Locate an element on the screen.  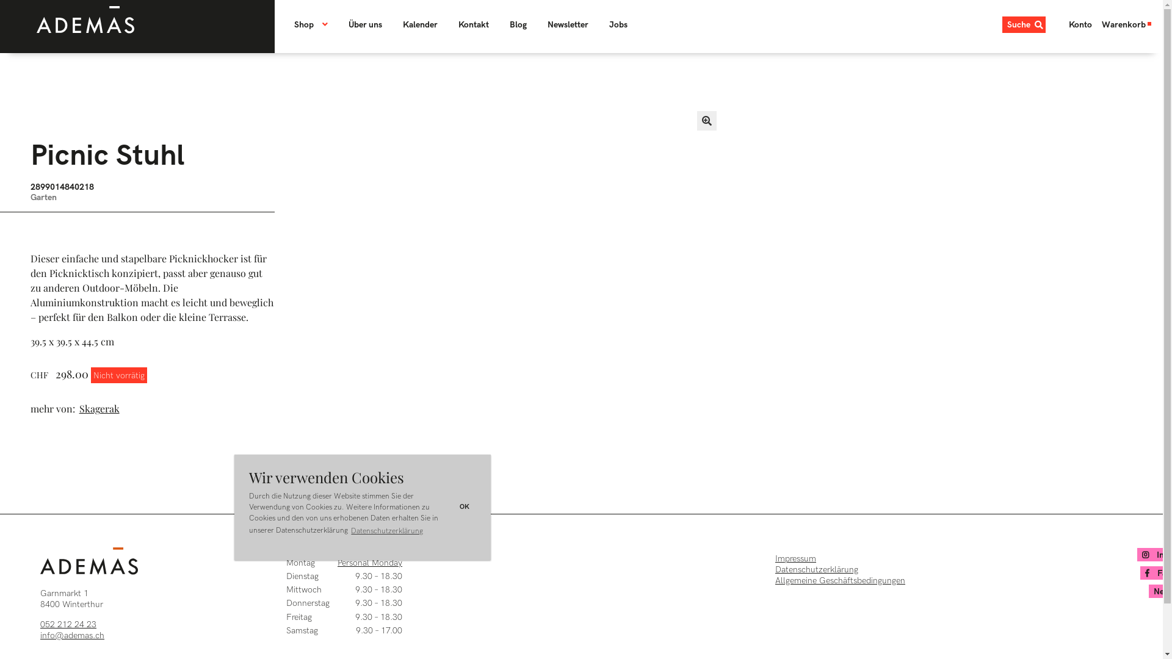
Personal Monday is located at coordinates (370, 563).